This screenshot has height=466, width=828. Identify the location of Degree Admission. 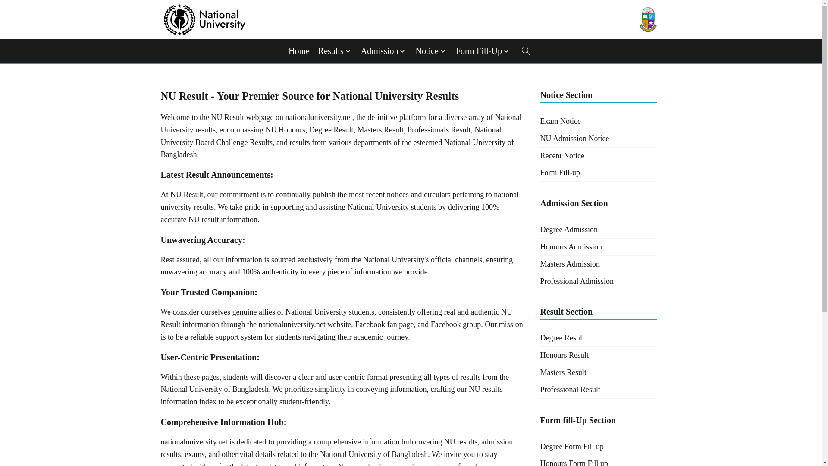
(598, 230).